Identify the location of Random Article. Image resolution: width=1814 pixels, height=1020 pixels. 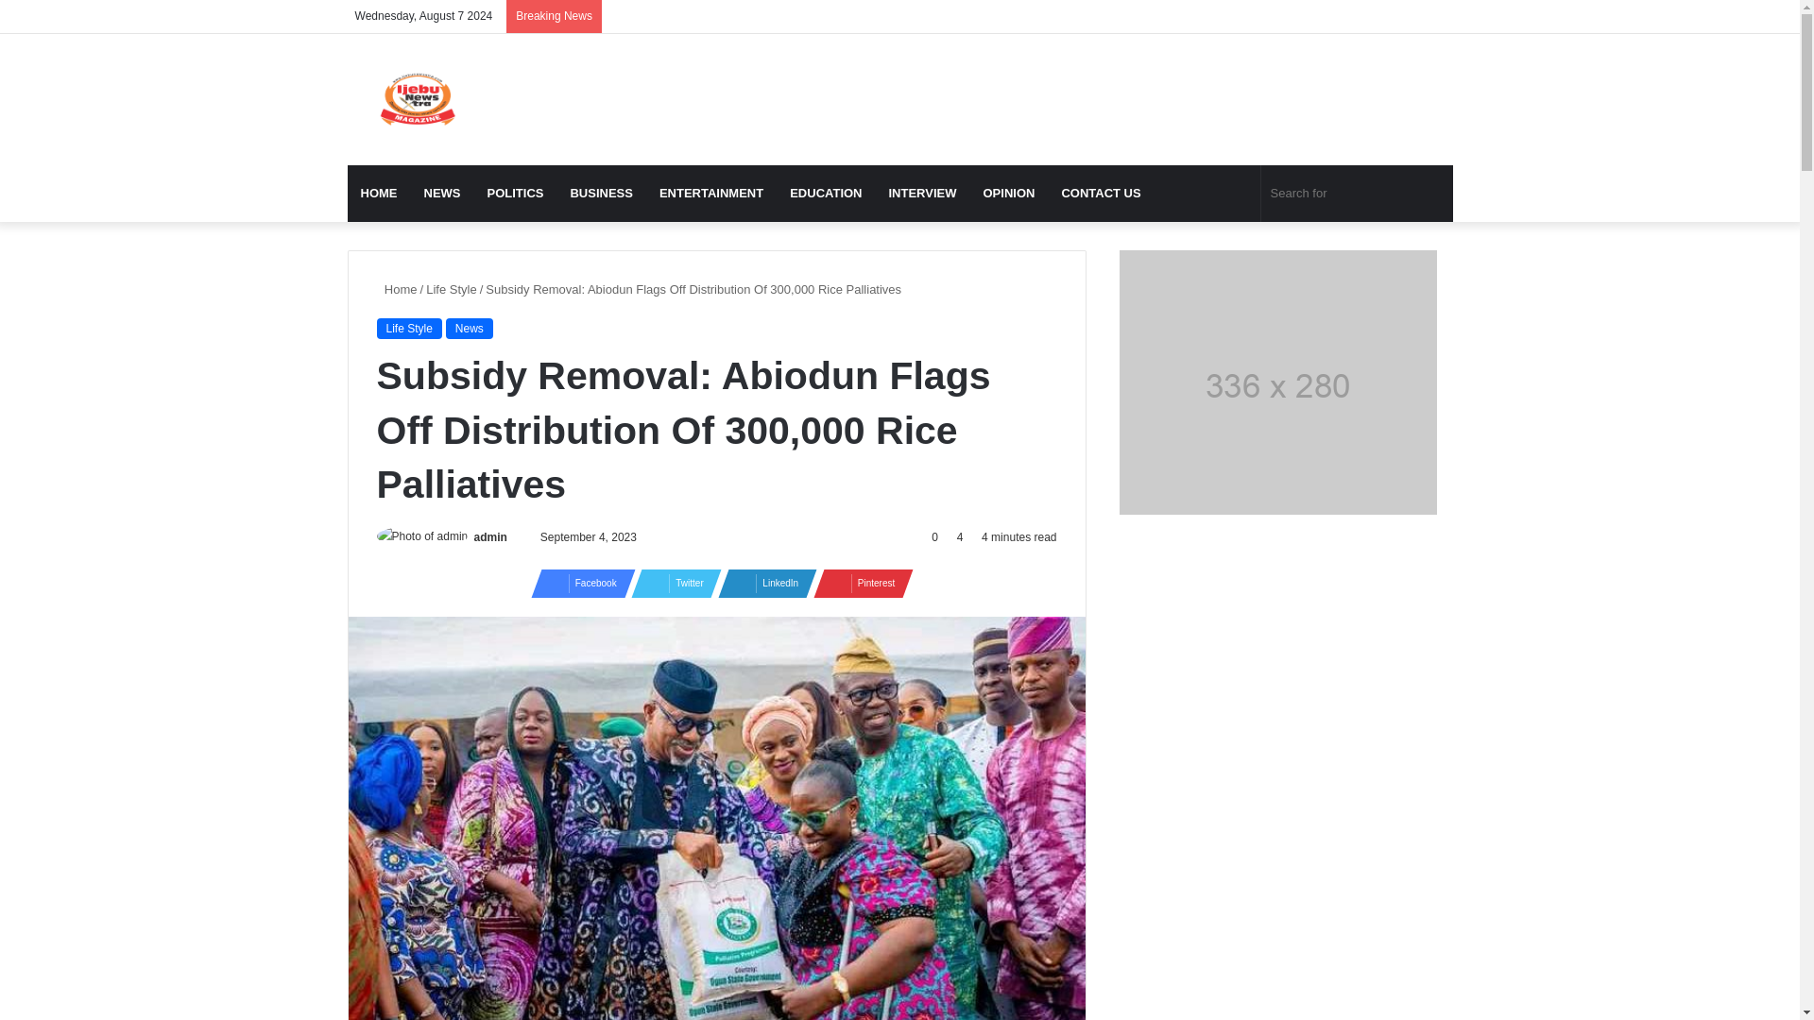
(1410, 16).